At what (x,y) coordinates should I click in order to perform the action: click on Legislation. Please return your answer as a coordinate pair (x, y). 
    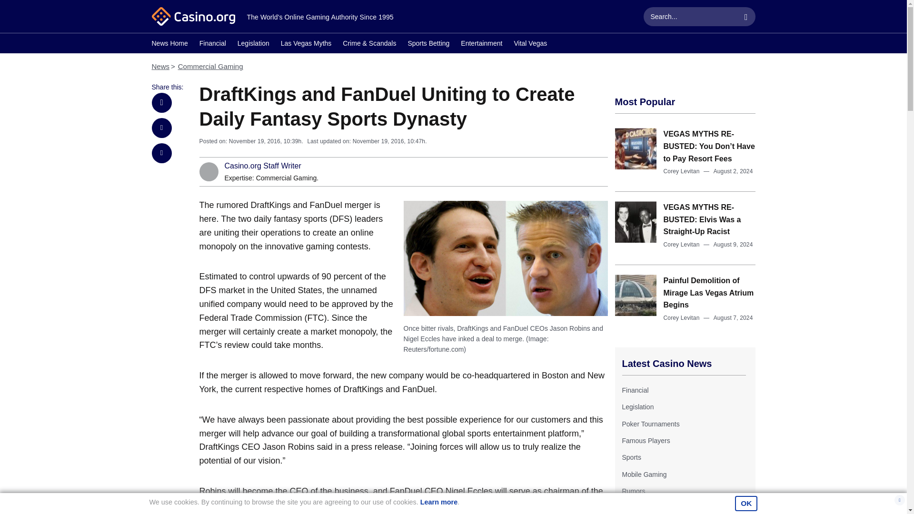
    Looking at the image, I should click on (637, 406).